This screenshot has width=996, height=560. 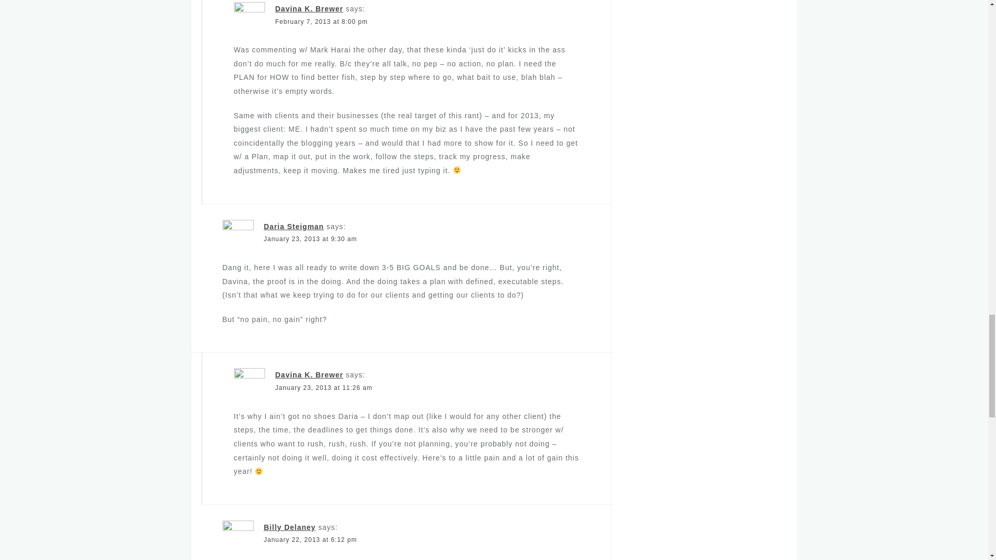 I want to click on January 22, 2013 at 6:12 pm, so click(x=310, y=539).